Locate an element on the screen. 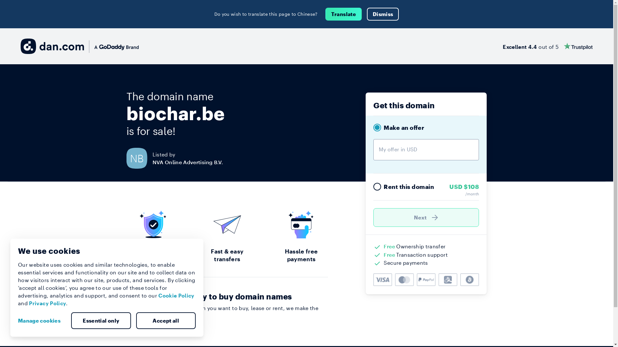 This screenshot has height=347, width=618. Translate is located at coordinates (344, 14).